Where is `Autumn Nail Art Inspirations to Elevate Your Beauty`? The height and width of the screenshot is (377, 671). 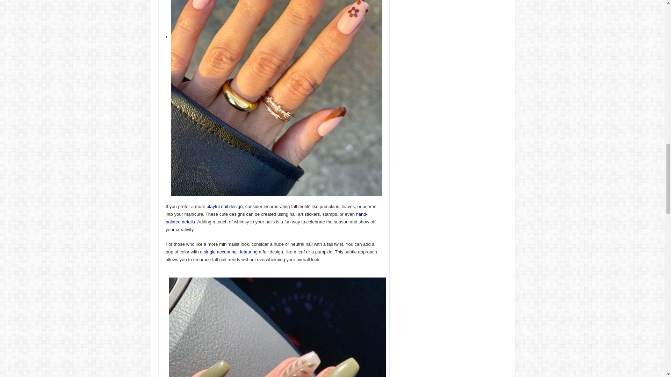 Autumn Nail Art Inspirations to Elevate Your Beauty is located at coordinates (231, 252).